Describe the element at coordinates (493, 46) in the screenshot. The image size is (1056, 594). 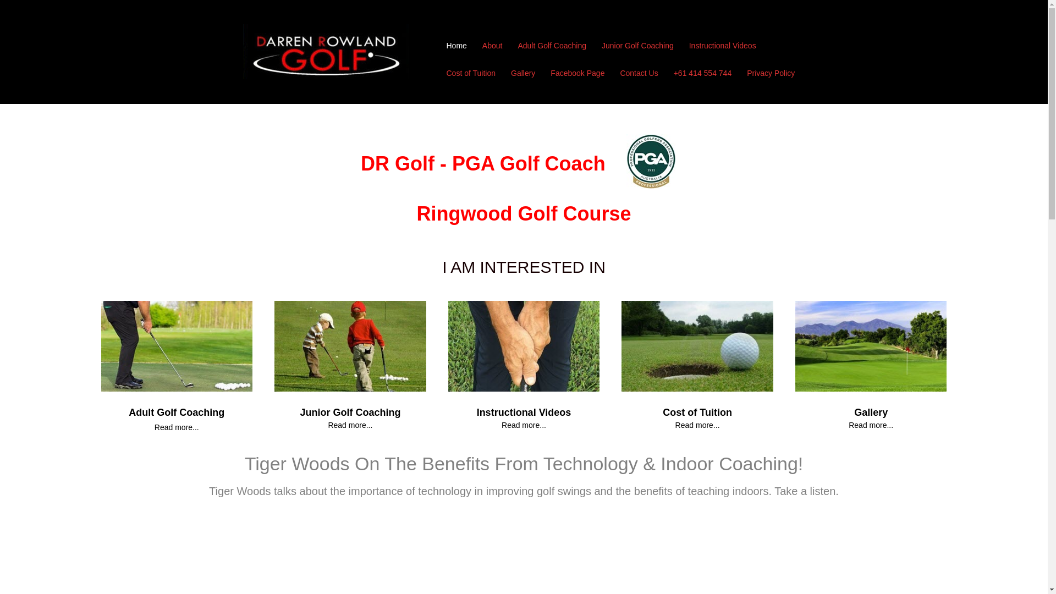
I see `About` at that location.